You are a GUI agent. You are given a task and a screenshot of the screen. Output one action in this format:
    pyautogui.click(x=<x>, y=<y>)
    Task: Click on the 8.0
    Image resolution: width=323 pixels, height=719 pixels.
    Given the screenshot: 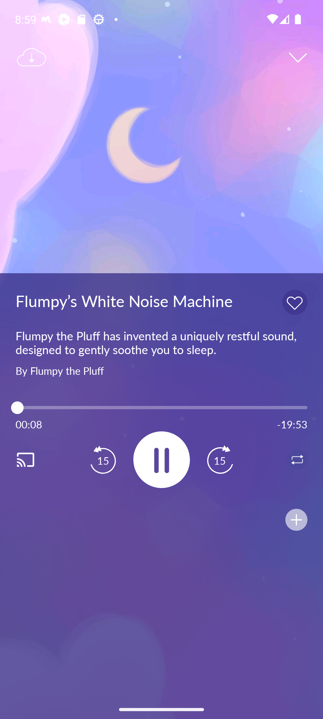 What is the action you would take?
    pyautogui.click(x=161, y=407)
    